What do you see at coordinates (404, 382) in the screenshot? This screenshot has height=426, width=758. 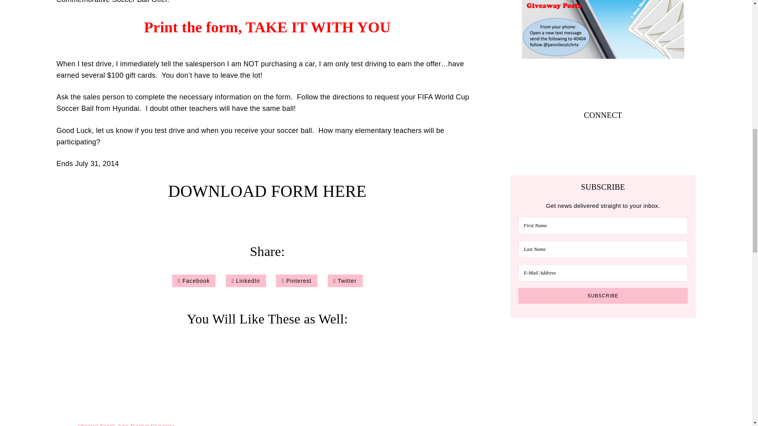 I see `Permanent Link toBenQ Projector Giveaway` at bounding box center [404, 382].